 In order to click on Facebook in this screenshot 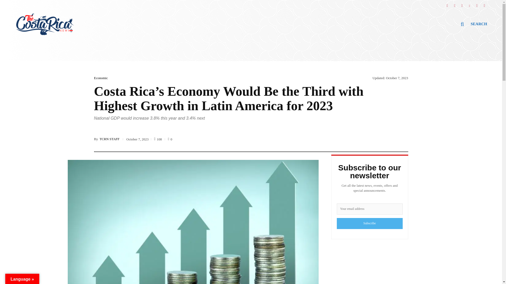, I will do `click(447, 4)`.